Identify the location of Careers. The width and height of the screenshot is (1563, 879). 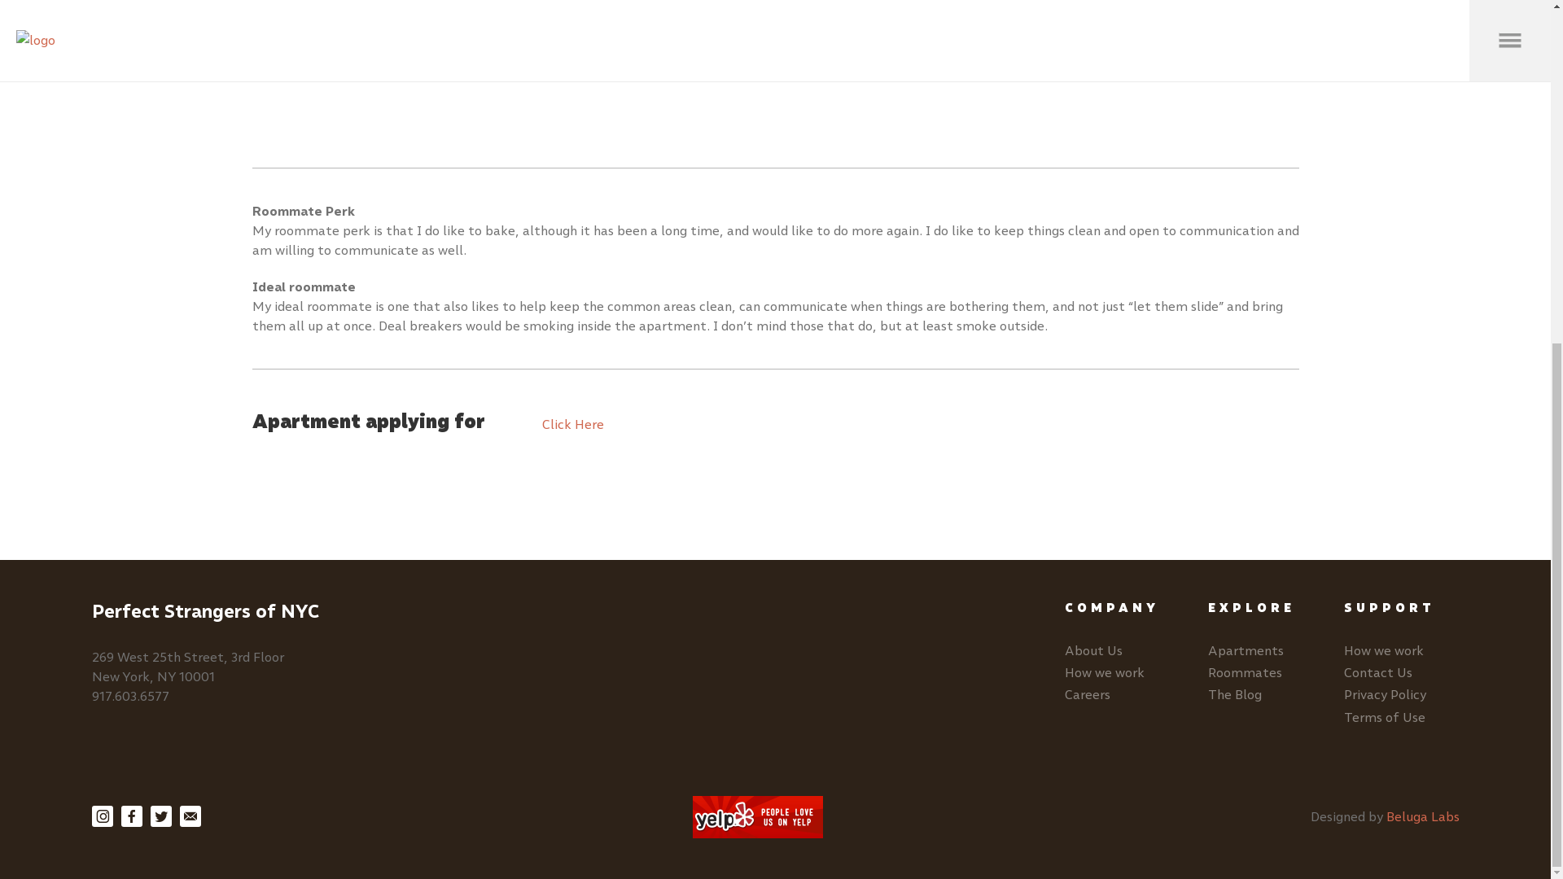
(1087, 693).